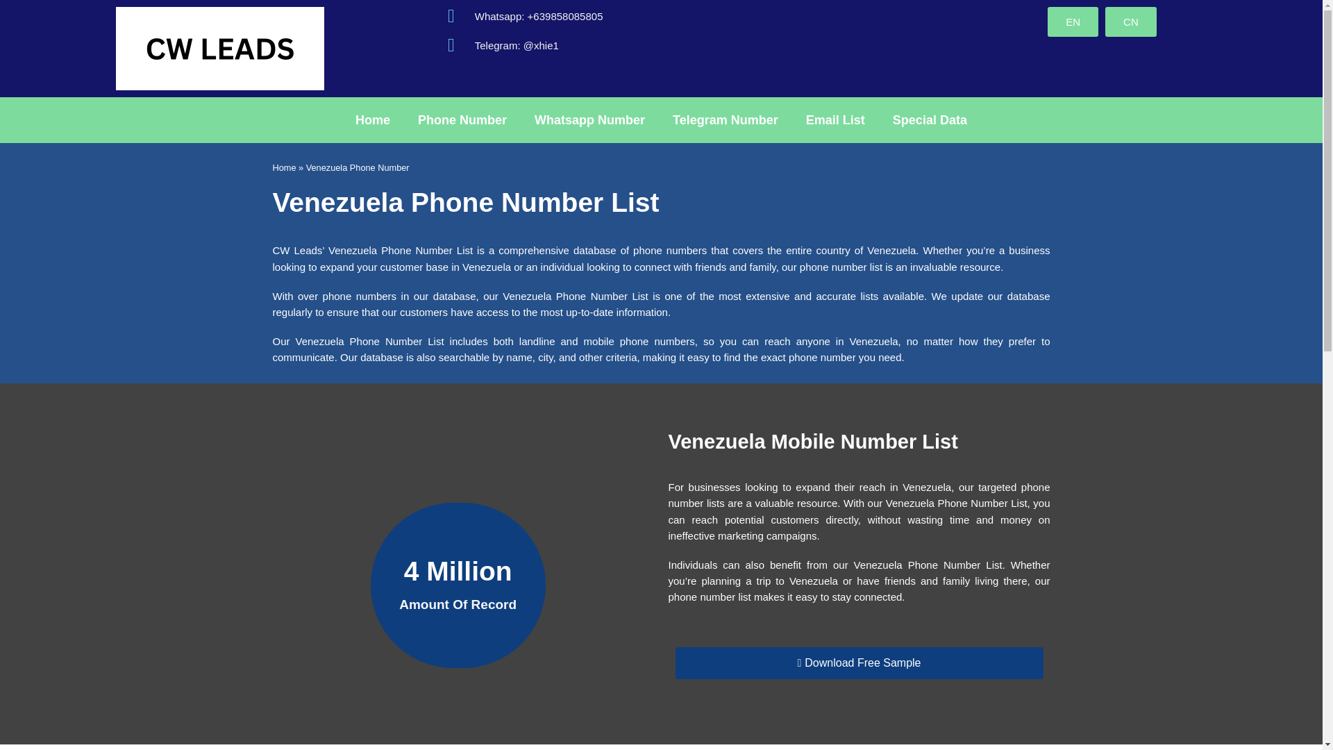 The image size is (1333, 750). I want to click on CN, so click(1130, 21).